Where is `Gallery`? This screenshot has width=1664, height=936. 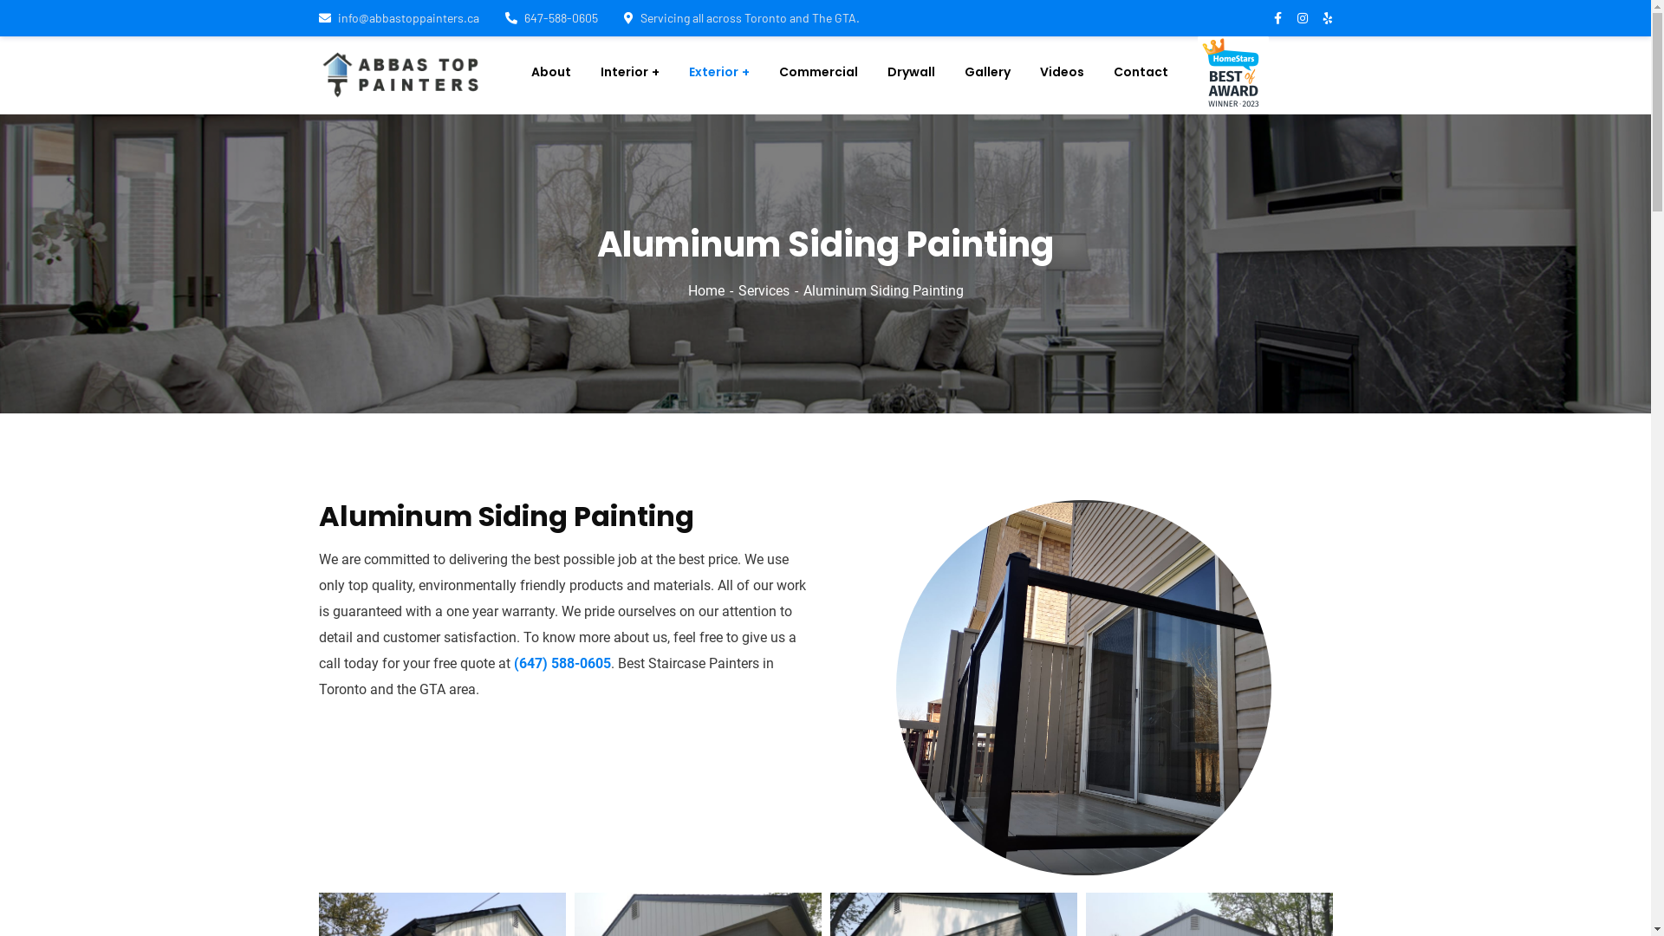
Gallery is located at coordinates (988, 72).